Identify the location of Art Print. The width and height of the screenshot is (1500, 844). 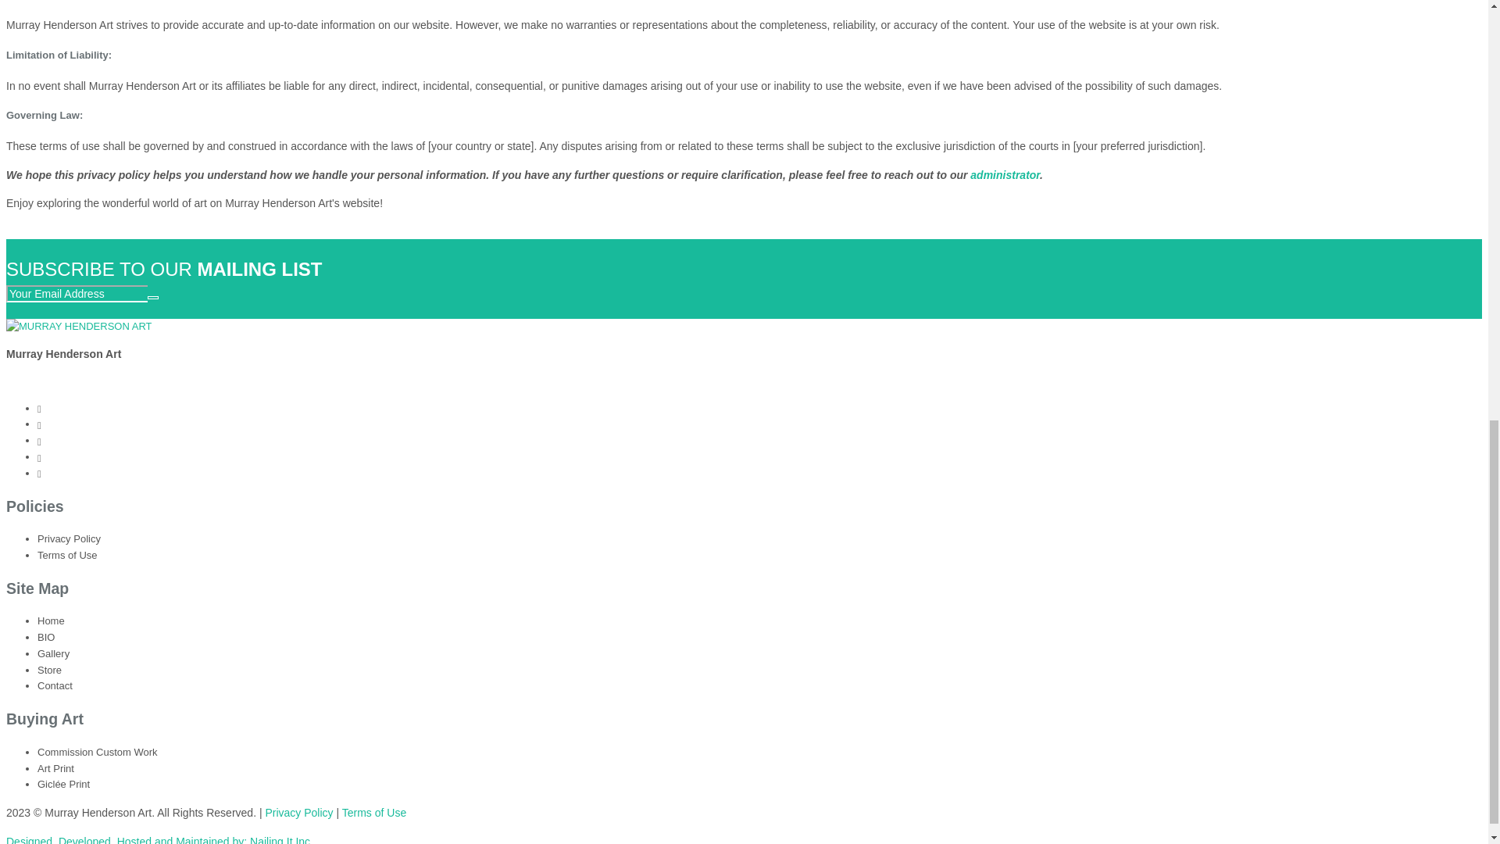
(55, 769).